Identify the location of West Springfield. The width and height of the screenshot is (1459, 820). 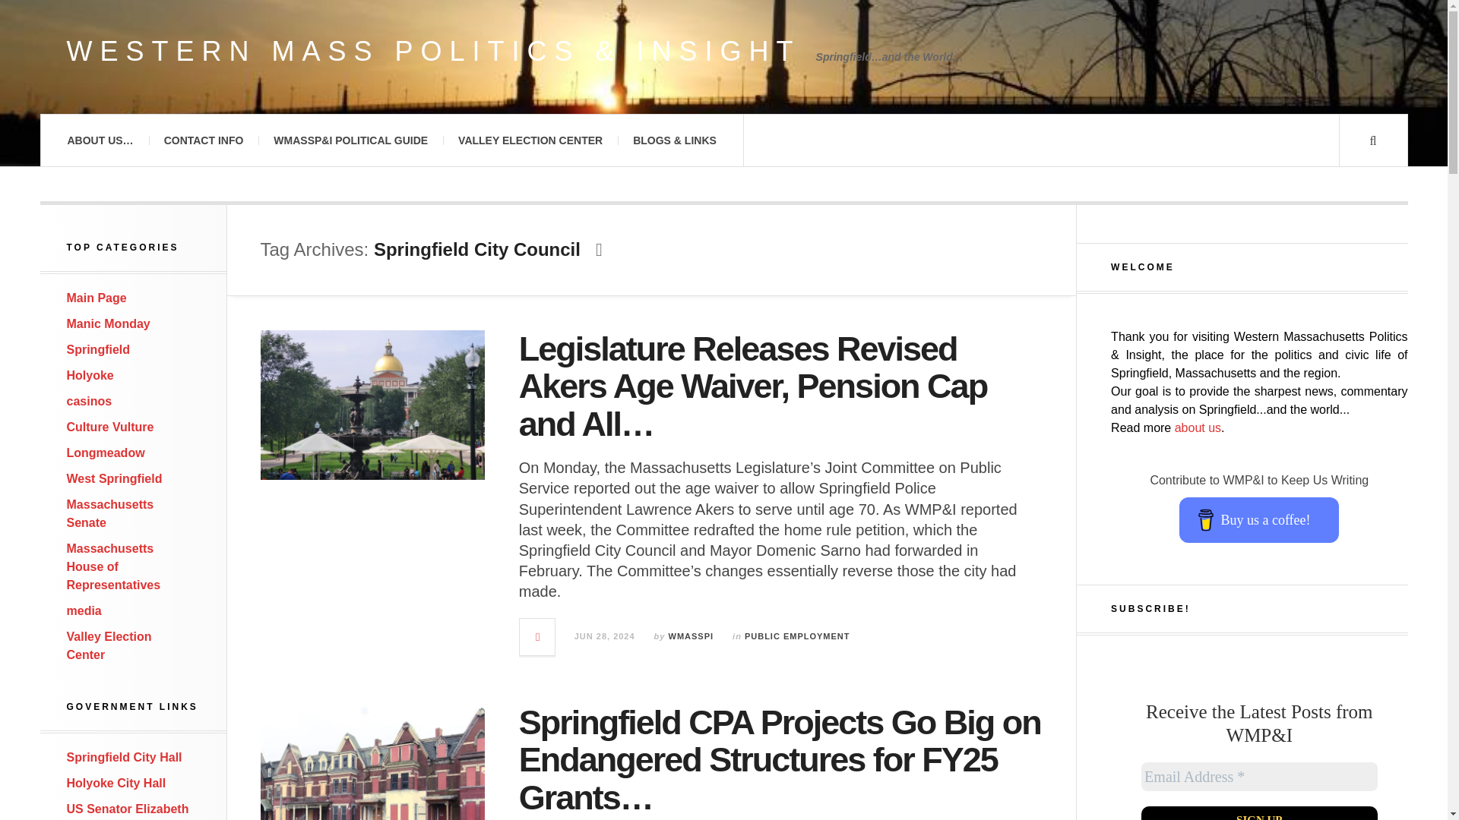
(114, 478).